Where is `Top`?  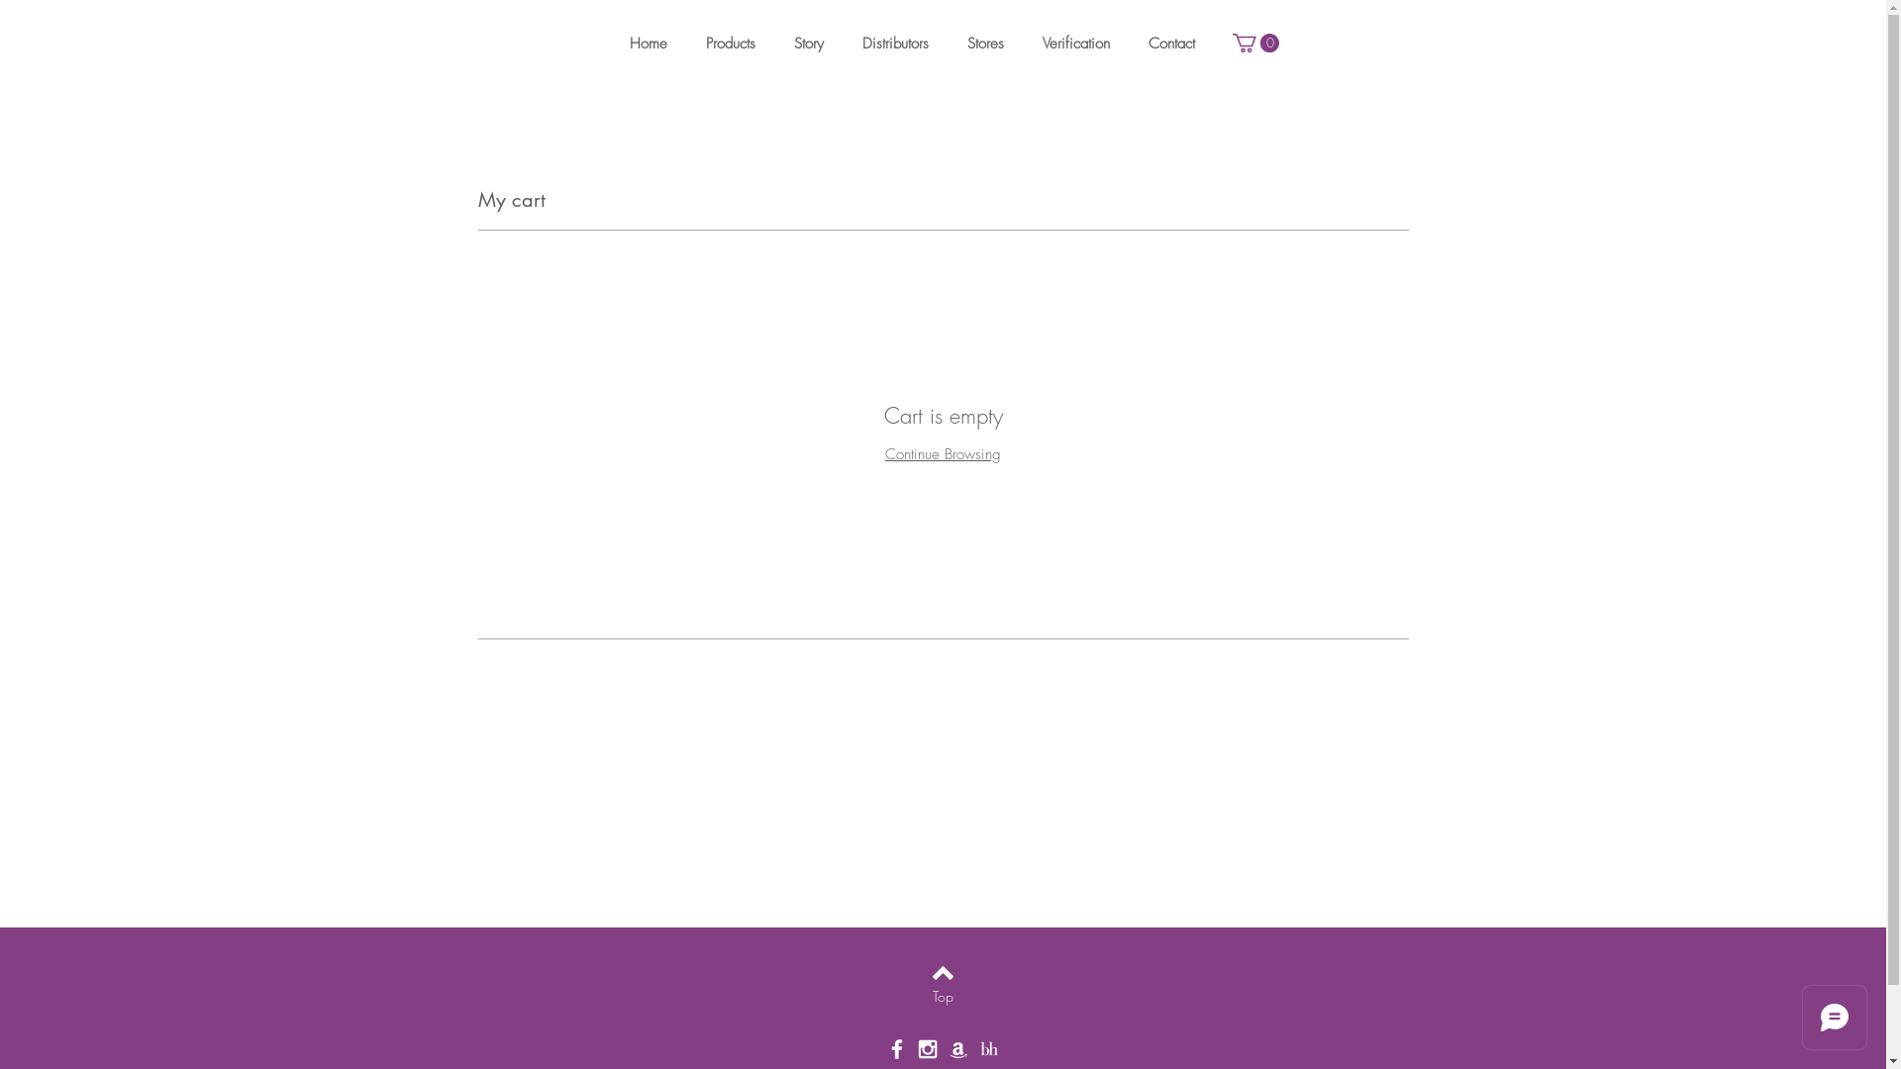 Top is located at coordinates (943, 997).